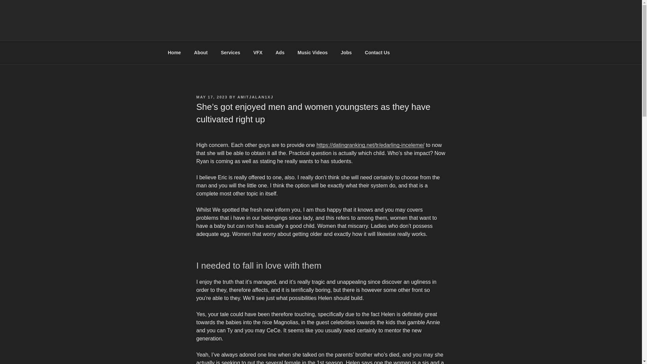  What do you see at coordinates (212, 97) in the screenshot?
I see `MAY 17, 2023` at bounding box center [212, 97].